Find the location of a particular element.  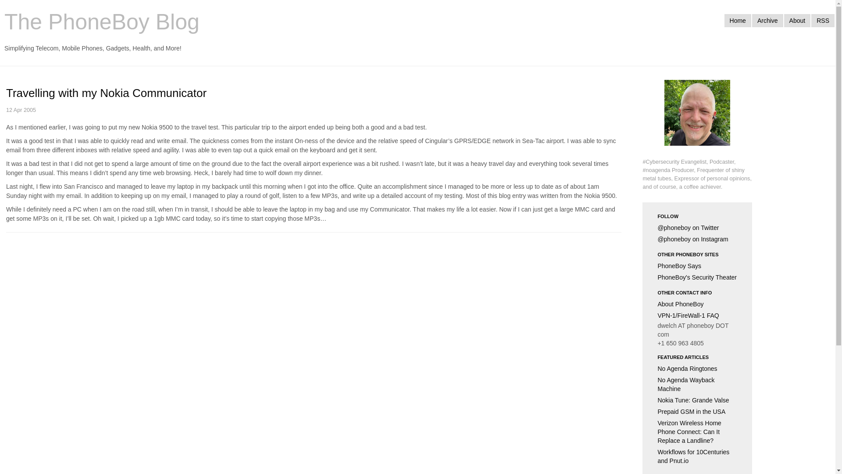

PhoneBoy's Security Theater is located at coordinates (697, 277).